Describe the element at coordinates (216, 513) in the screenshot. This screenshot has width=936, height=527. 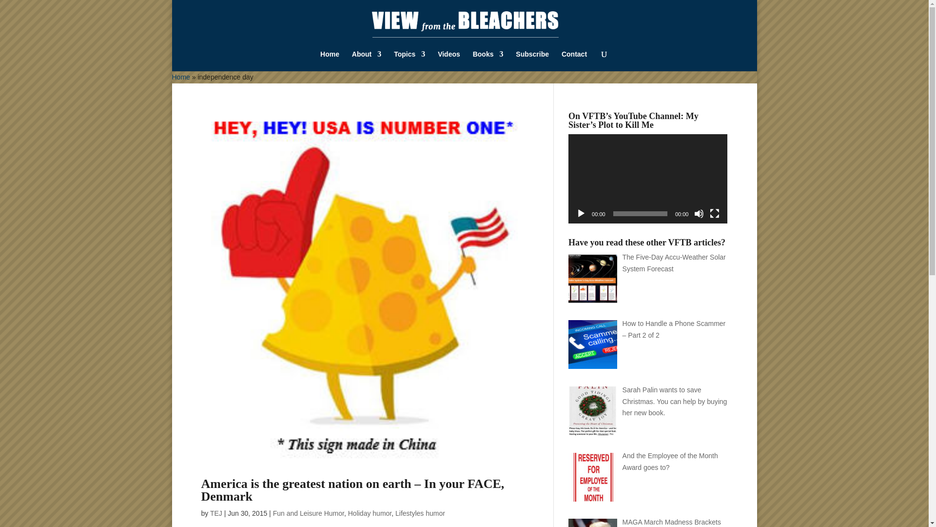
I see `Posts by TEJ` at that location.